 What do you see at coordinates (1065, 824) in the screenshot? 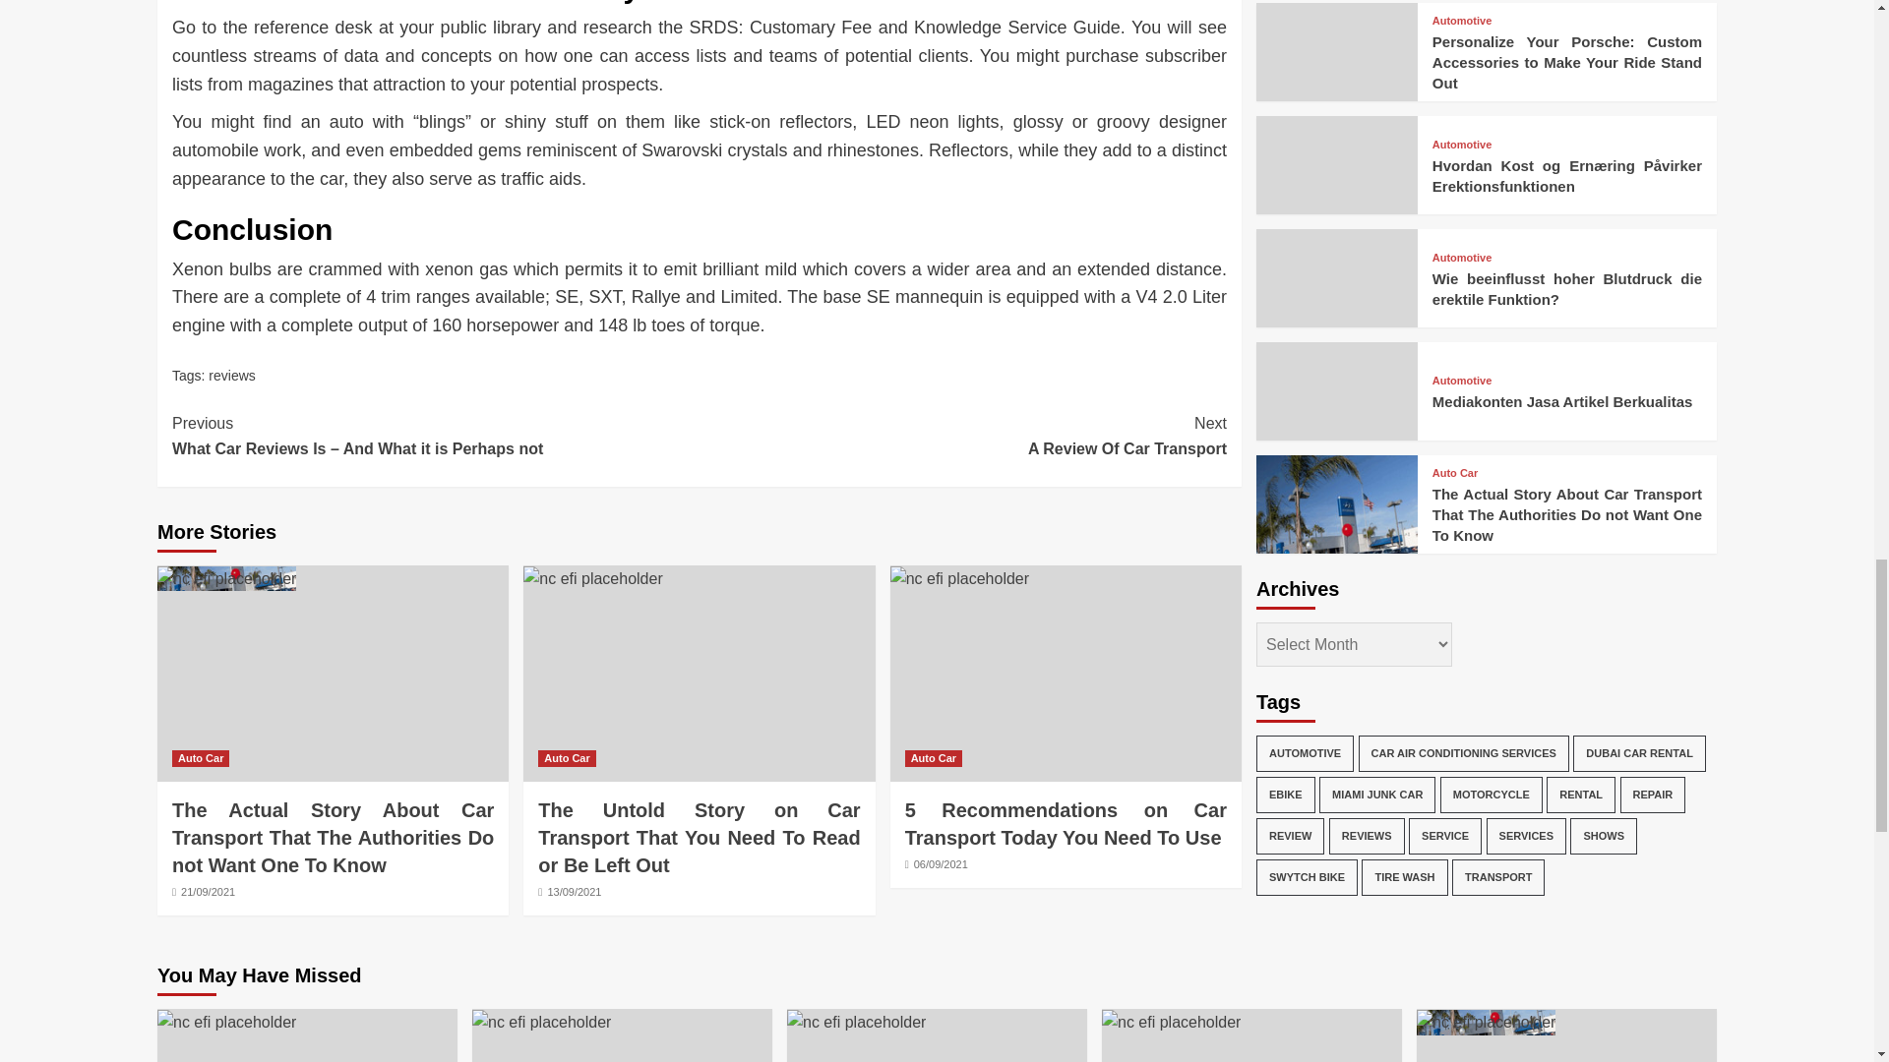
I see `Auto Car` at bounding box center [1065, 824].